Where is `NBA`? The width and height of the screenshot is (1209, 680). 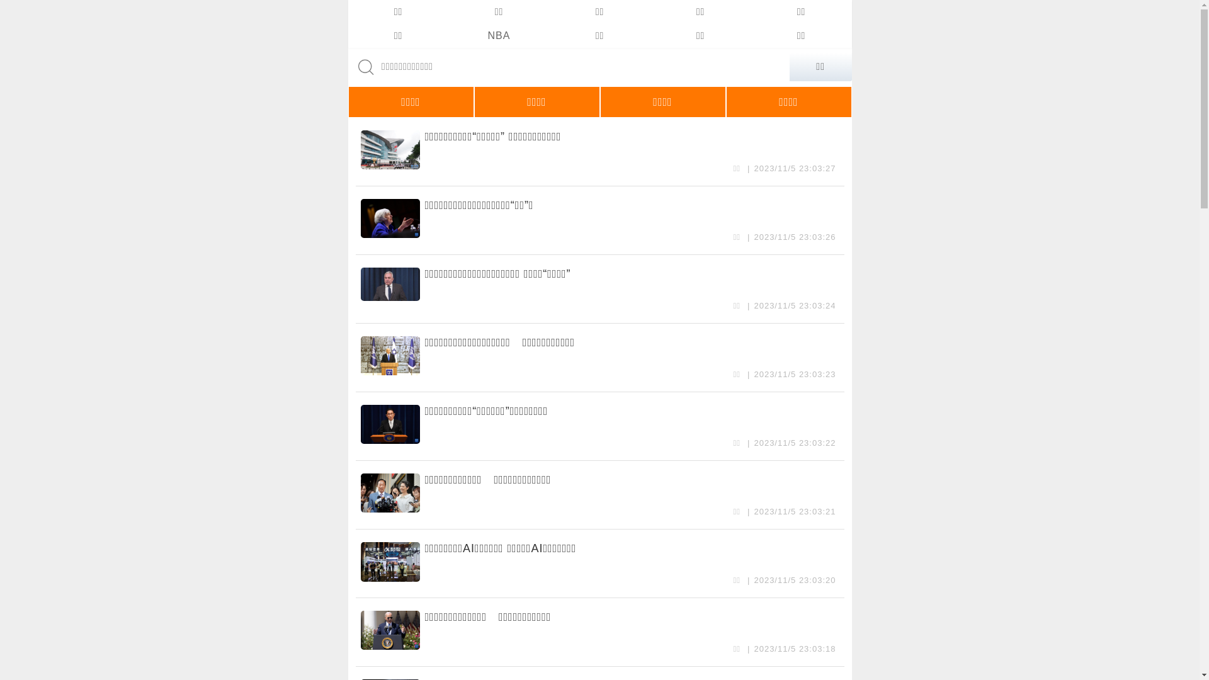
NBA is located at coordinates (499, 36).